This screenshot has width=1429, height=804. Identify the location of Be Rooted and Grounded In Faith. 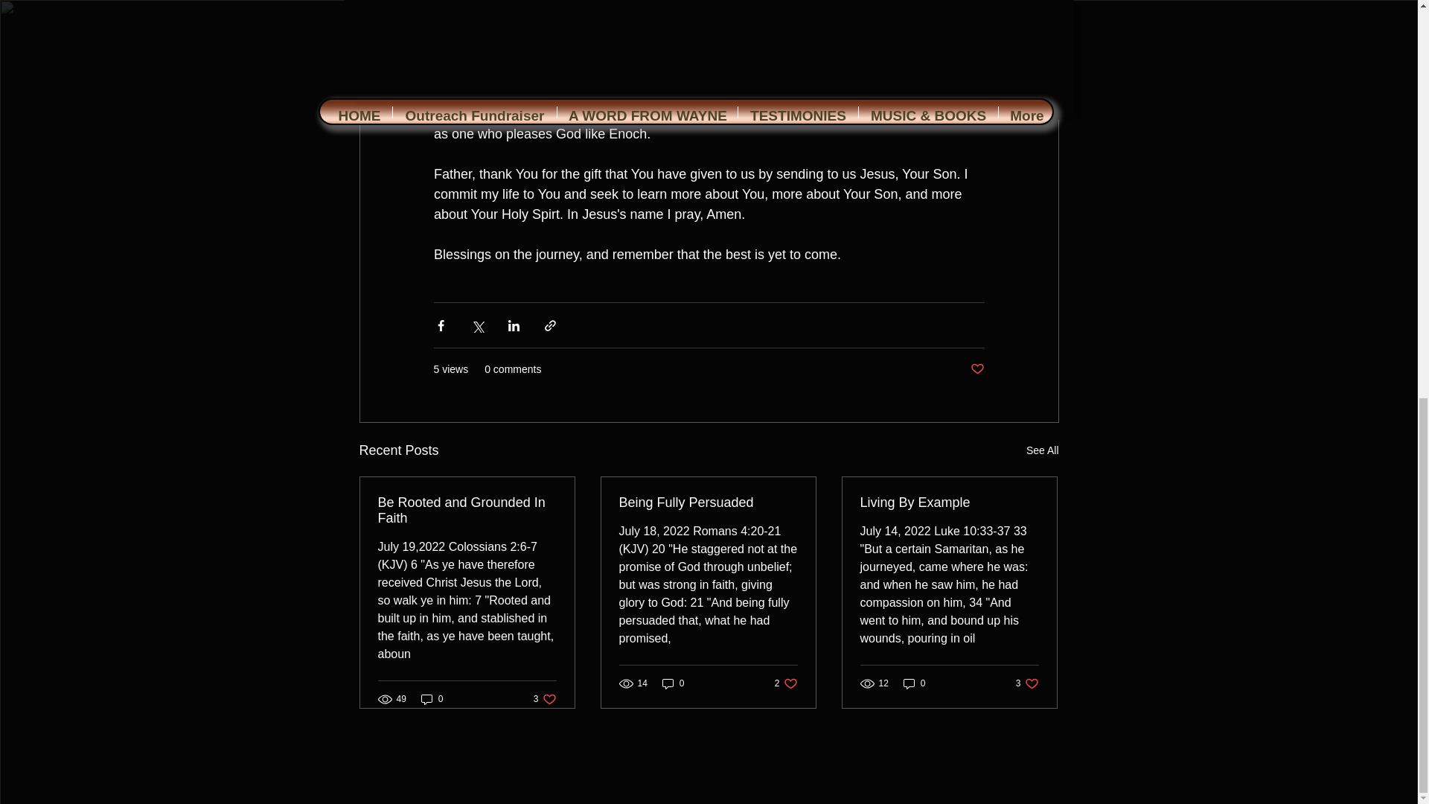
(914, 683).